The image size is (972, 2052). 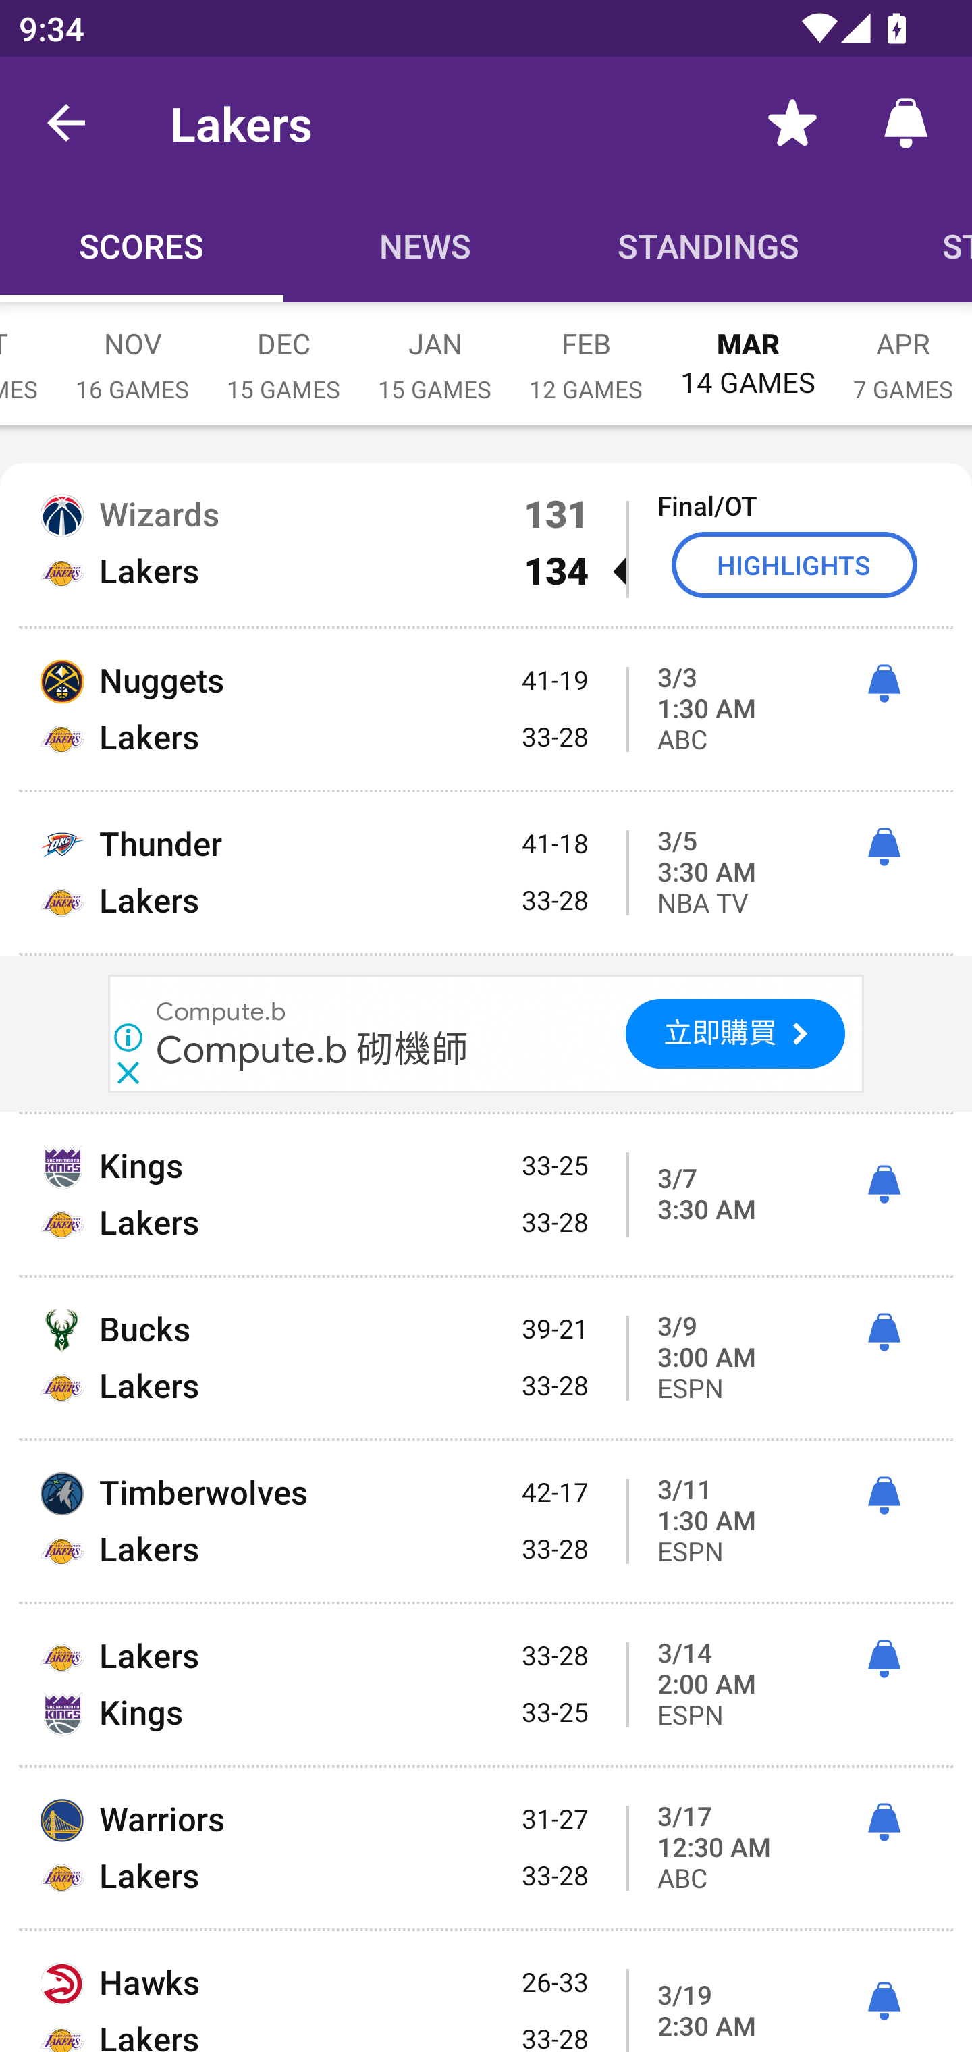 I want to click on Kings 33-25 Lakers 33-28 3/7 3:30 AM ì, so click(x=486, y=1193).